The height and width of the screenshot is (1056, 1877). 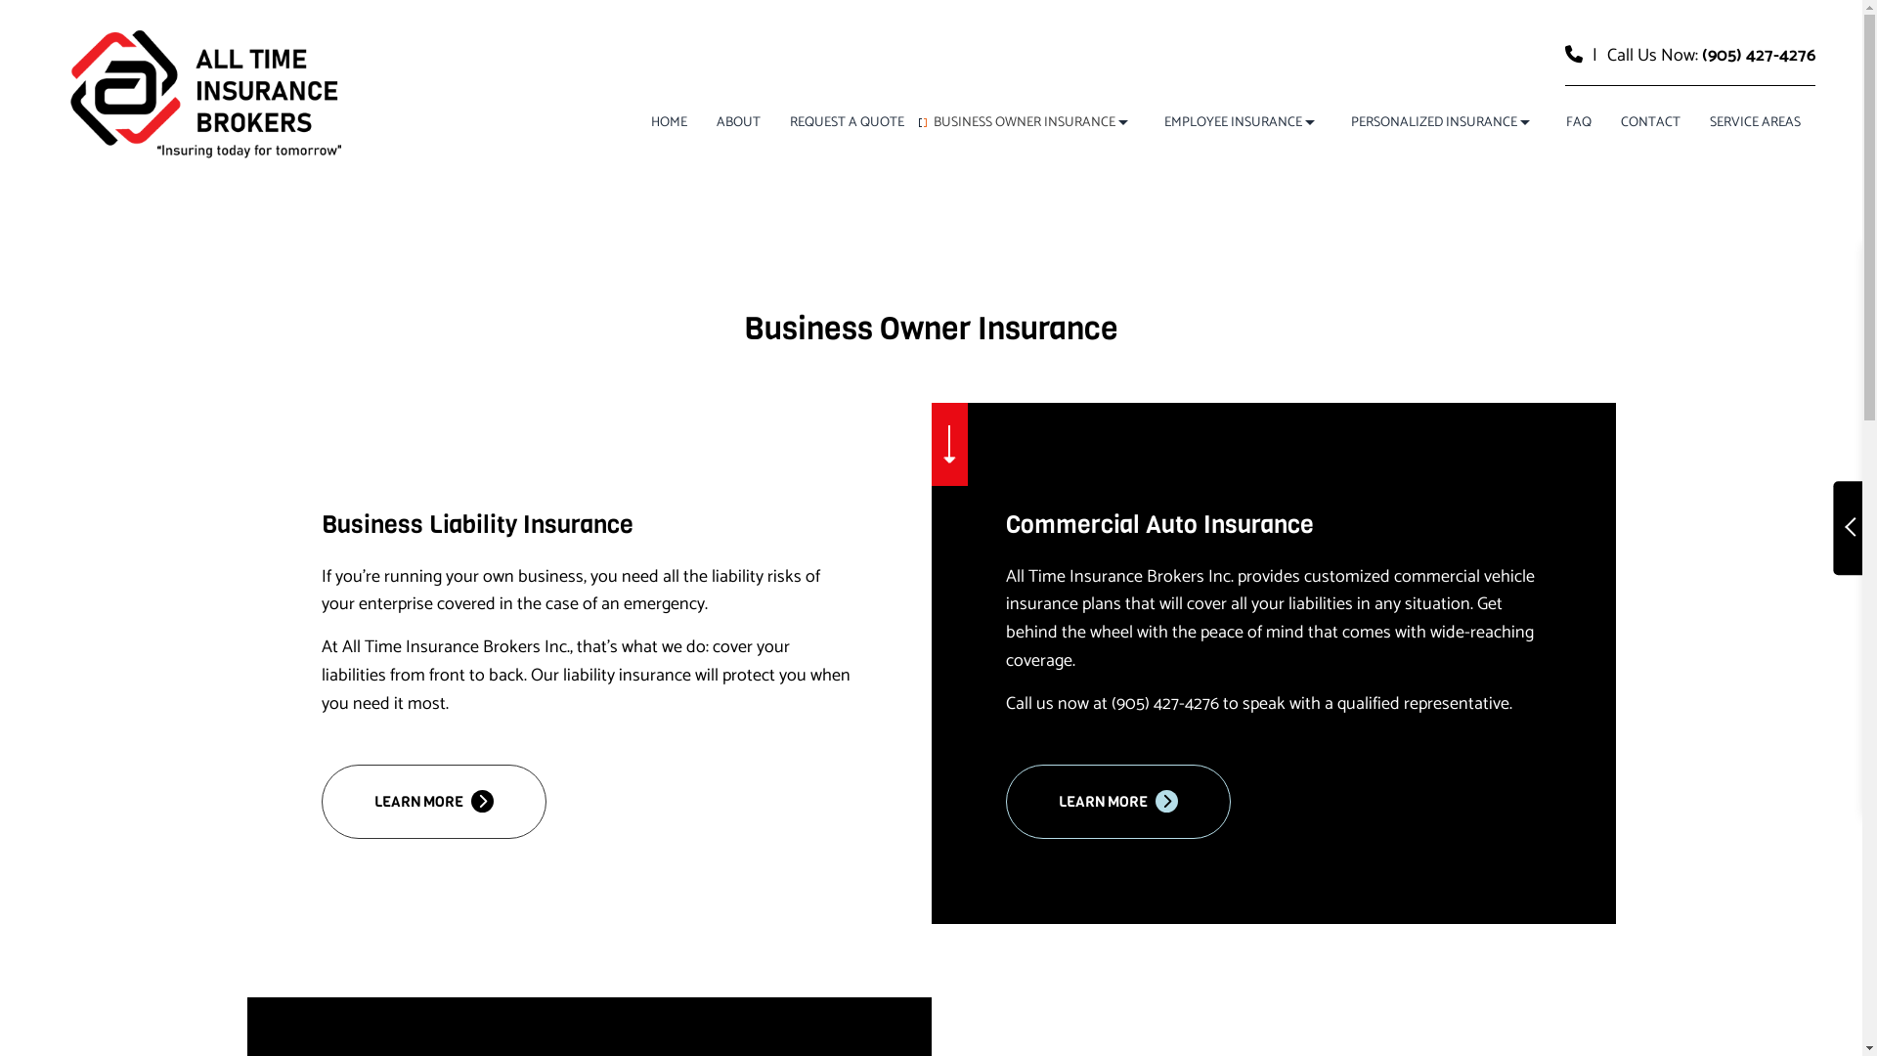 I want to click on SERVICE AREAS, so click(x=1756, y=123).